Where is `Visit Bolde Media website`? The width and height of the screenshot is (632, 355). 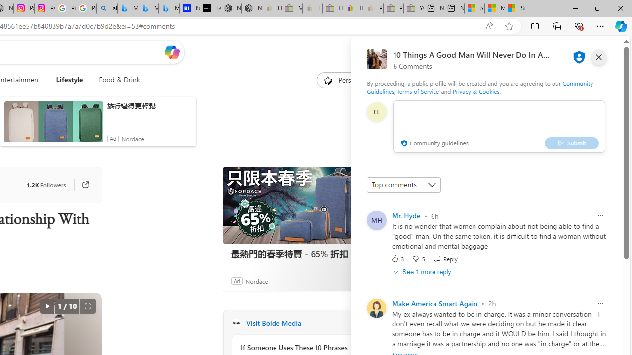
Visit Bolde Media website is located at coordinates (358, 323).